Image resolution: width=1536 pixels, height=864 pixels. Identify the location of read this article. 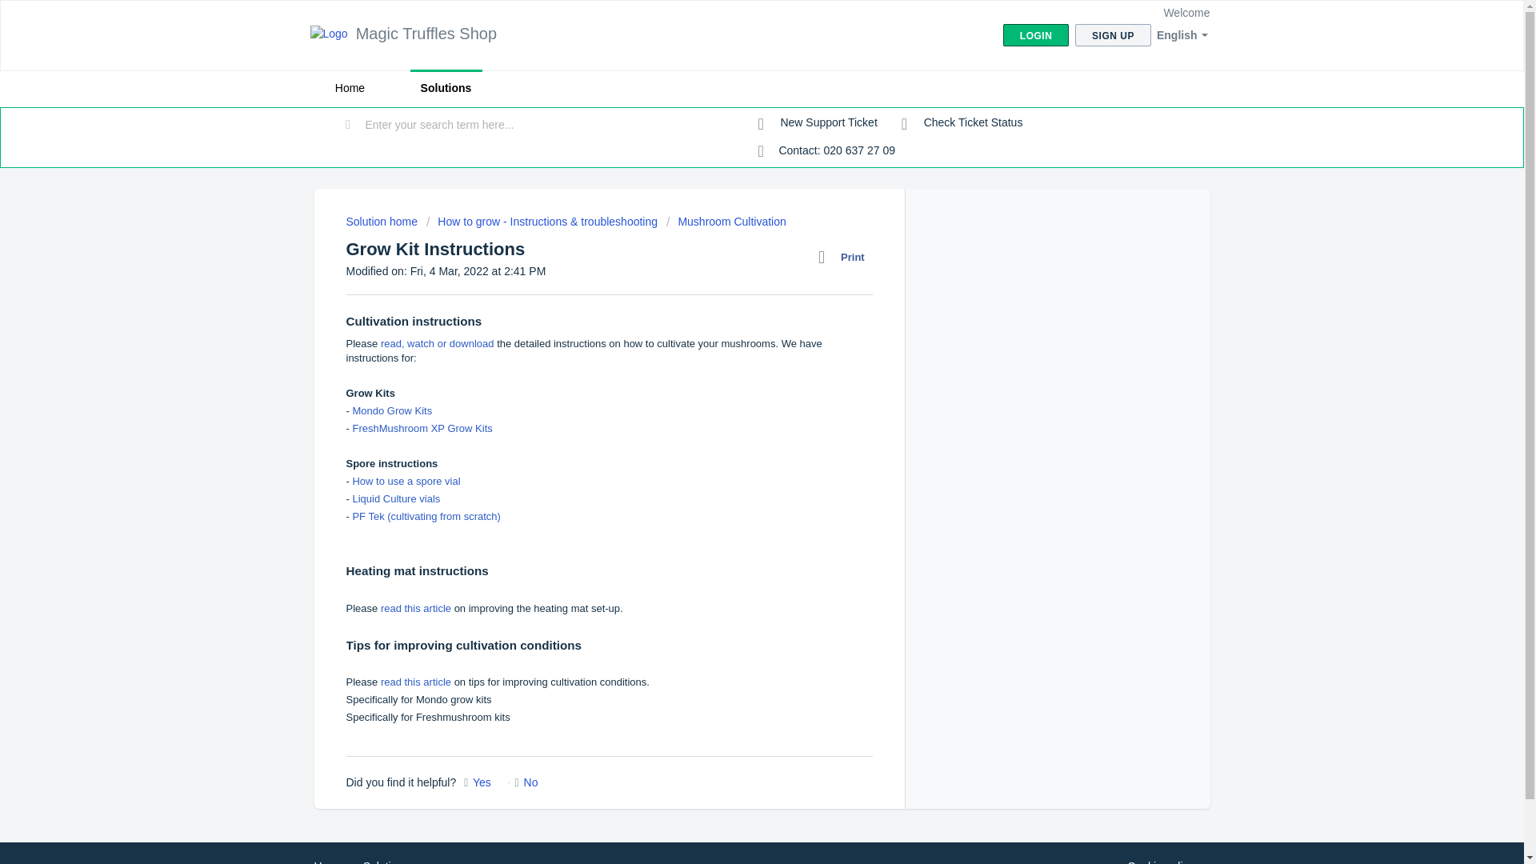
(416, 608).